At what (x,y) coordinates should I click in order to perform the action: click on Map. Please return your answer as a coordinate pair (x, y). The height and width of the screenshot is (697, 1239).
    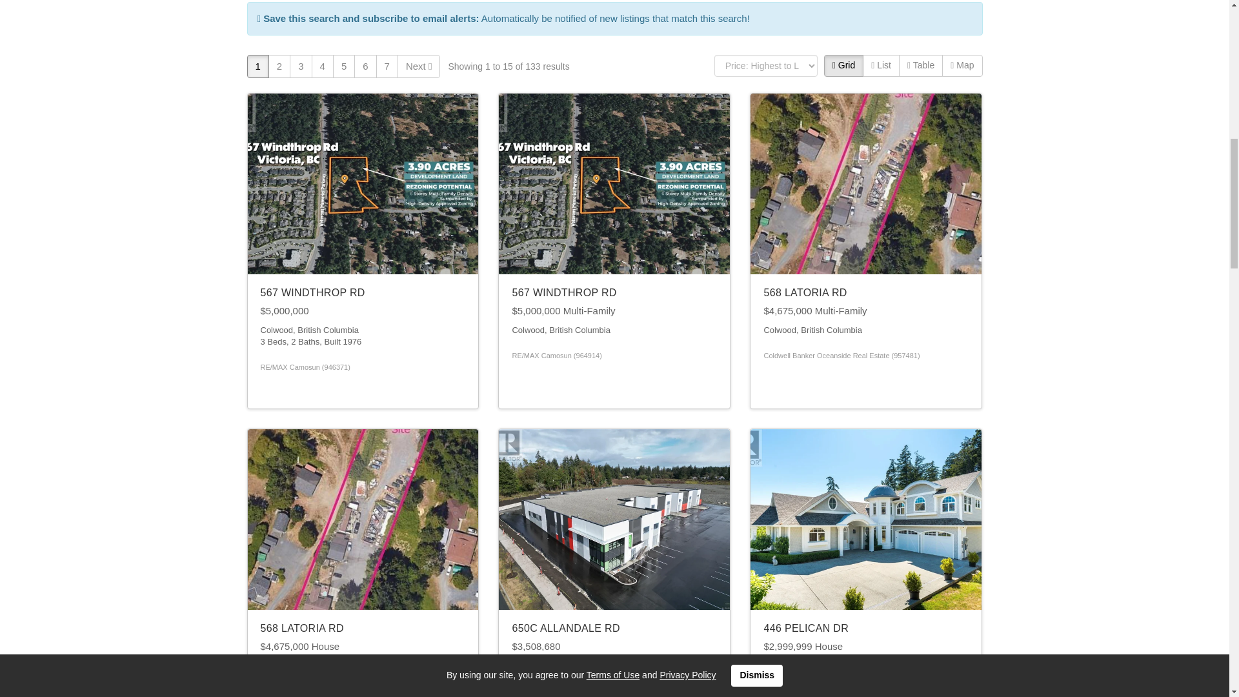
    Looking at the image, I should click on (962, 66).